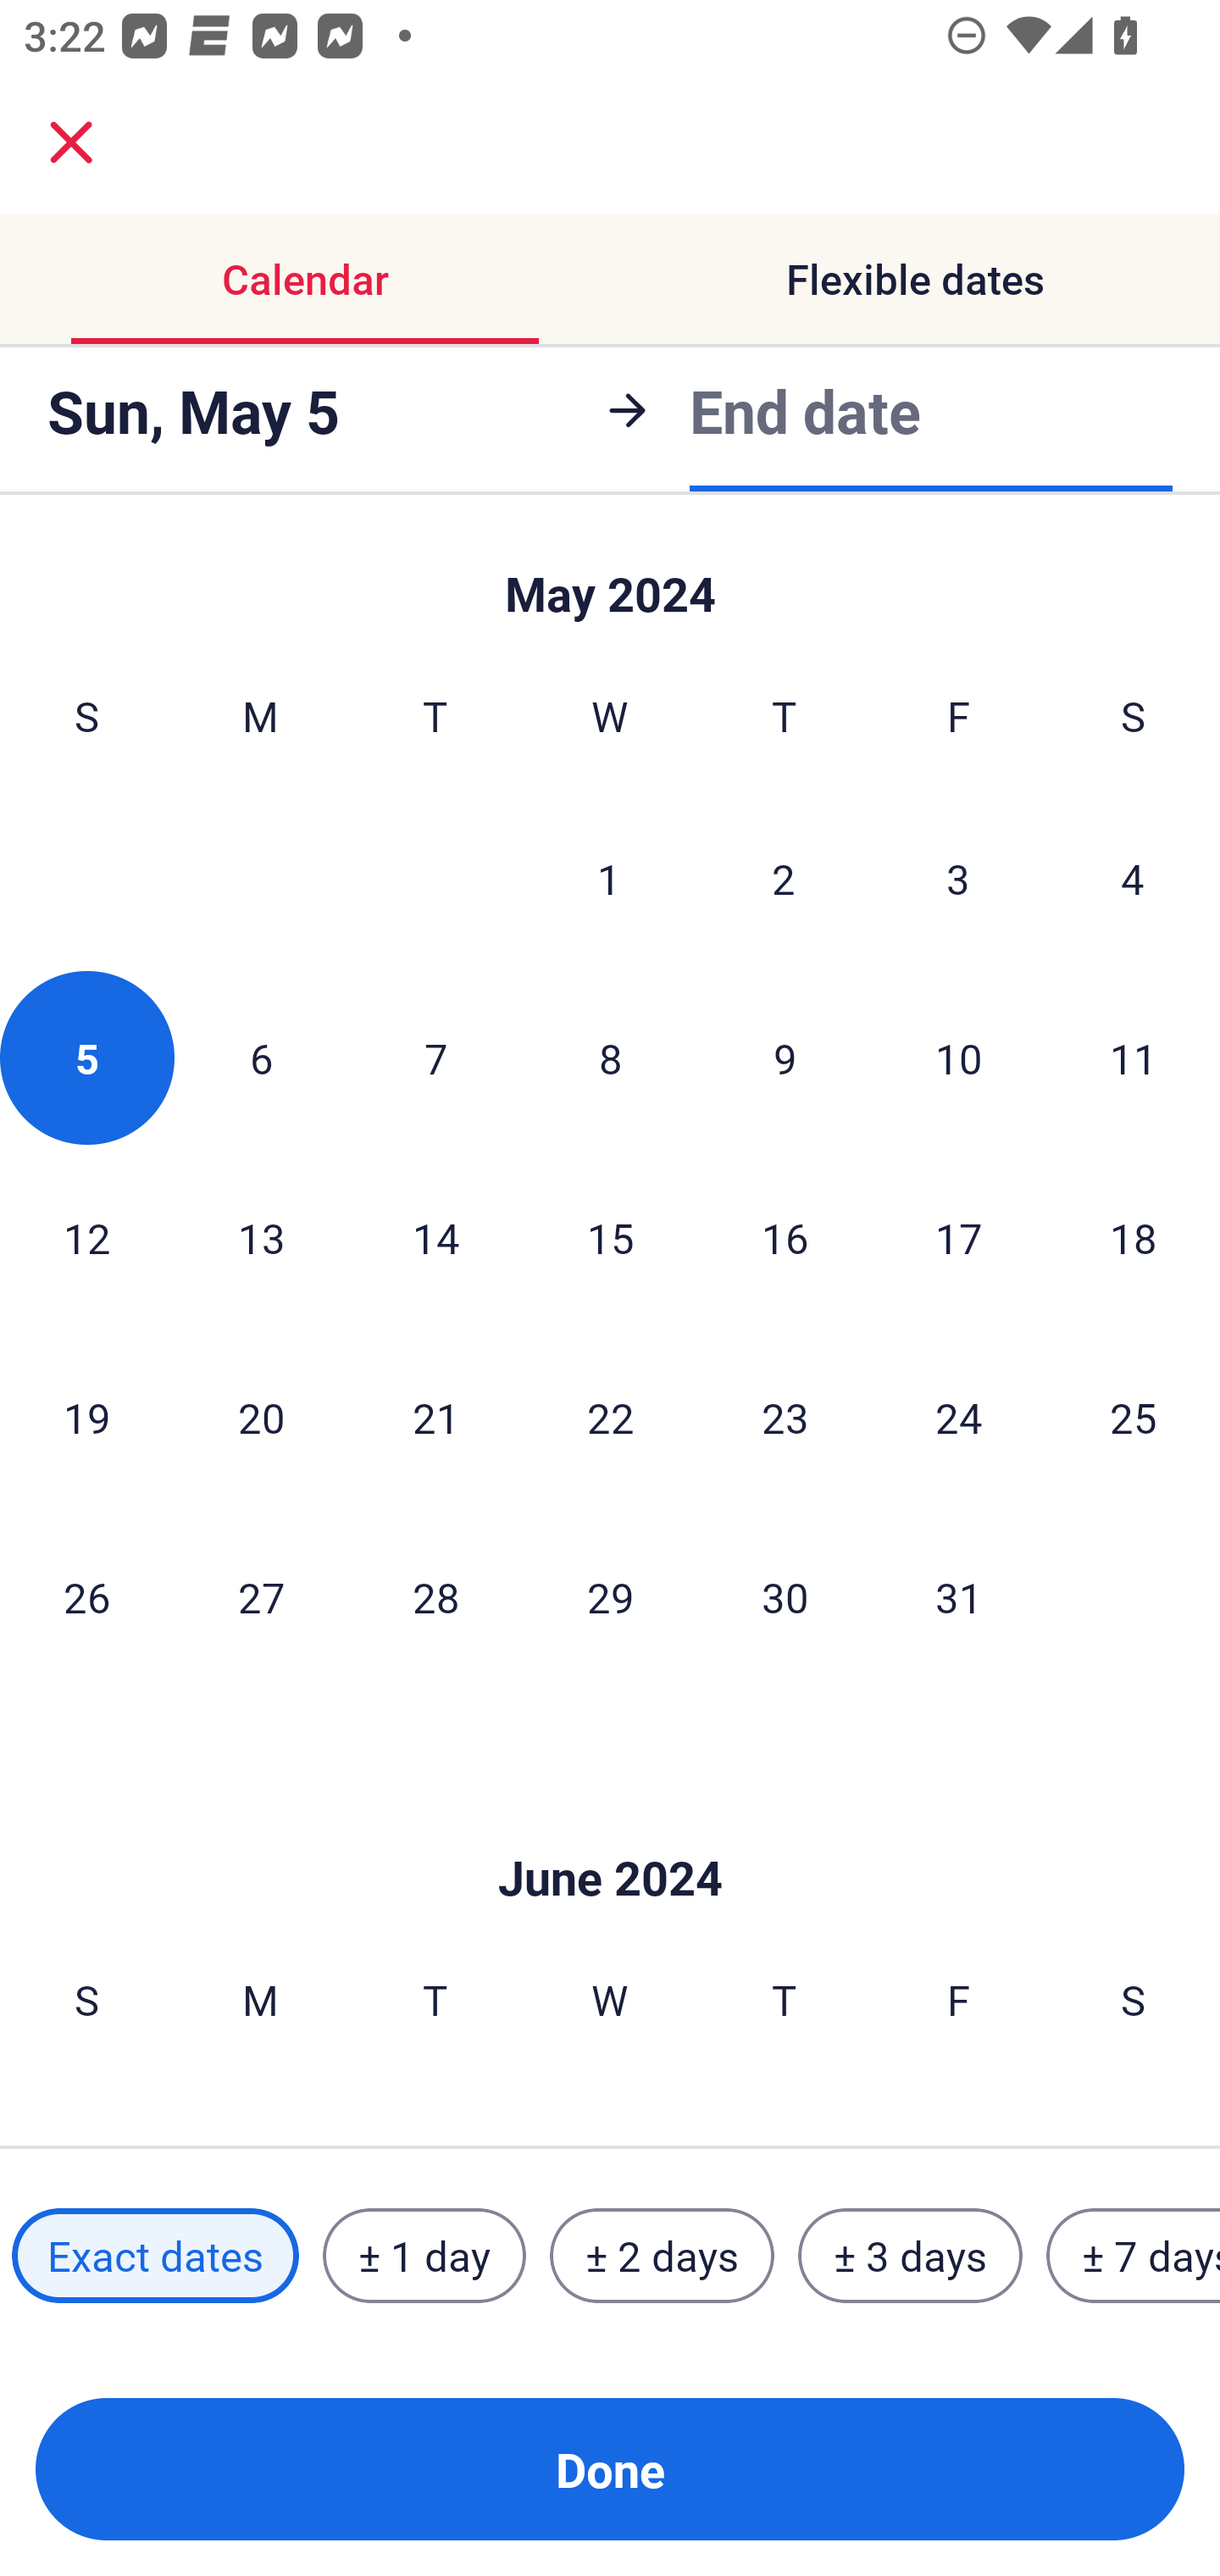  Describe the element at coordinates (435, 1596) in the screenshot. I see `28 Tuesday, May 28, 2024` at that location.